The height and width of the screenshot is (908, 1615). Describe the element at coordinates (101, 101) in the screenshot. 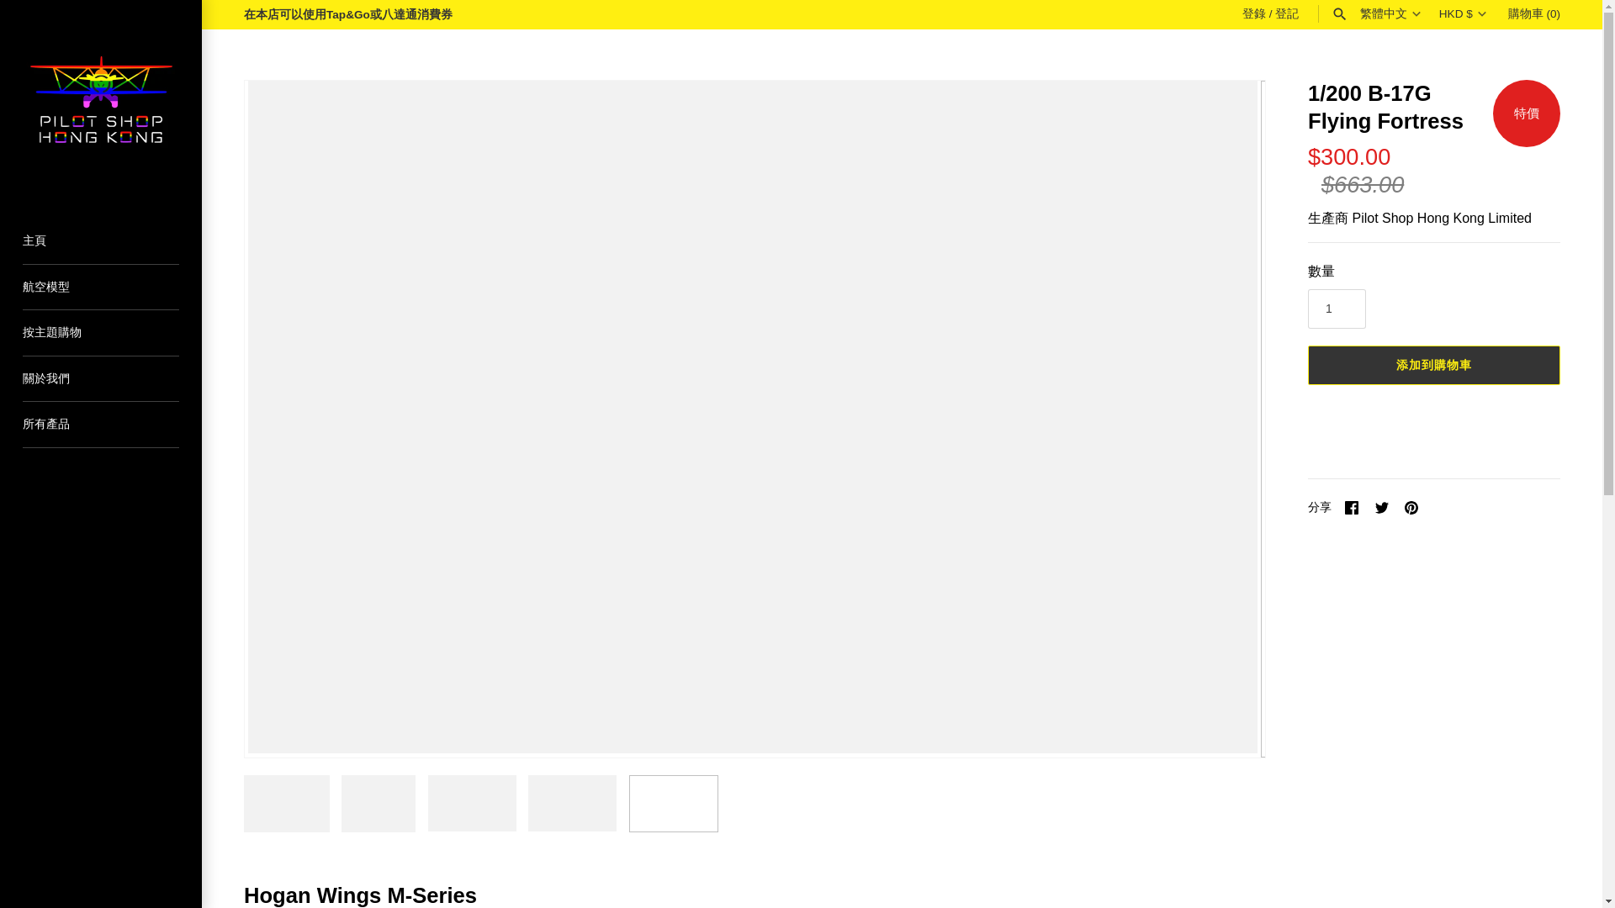

I see `Pilot Shop Hong Kong Limited` at that location.